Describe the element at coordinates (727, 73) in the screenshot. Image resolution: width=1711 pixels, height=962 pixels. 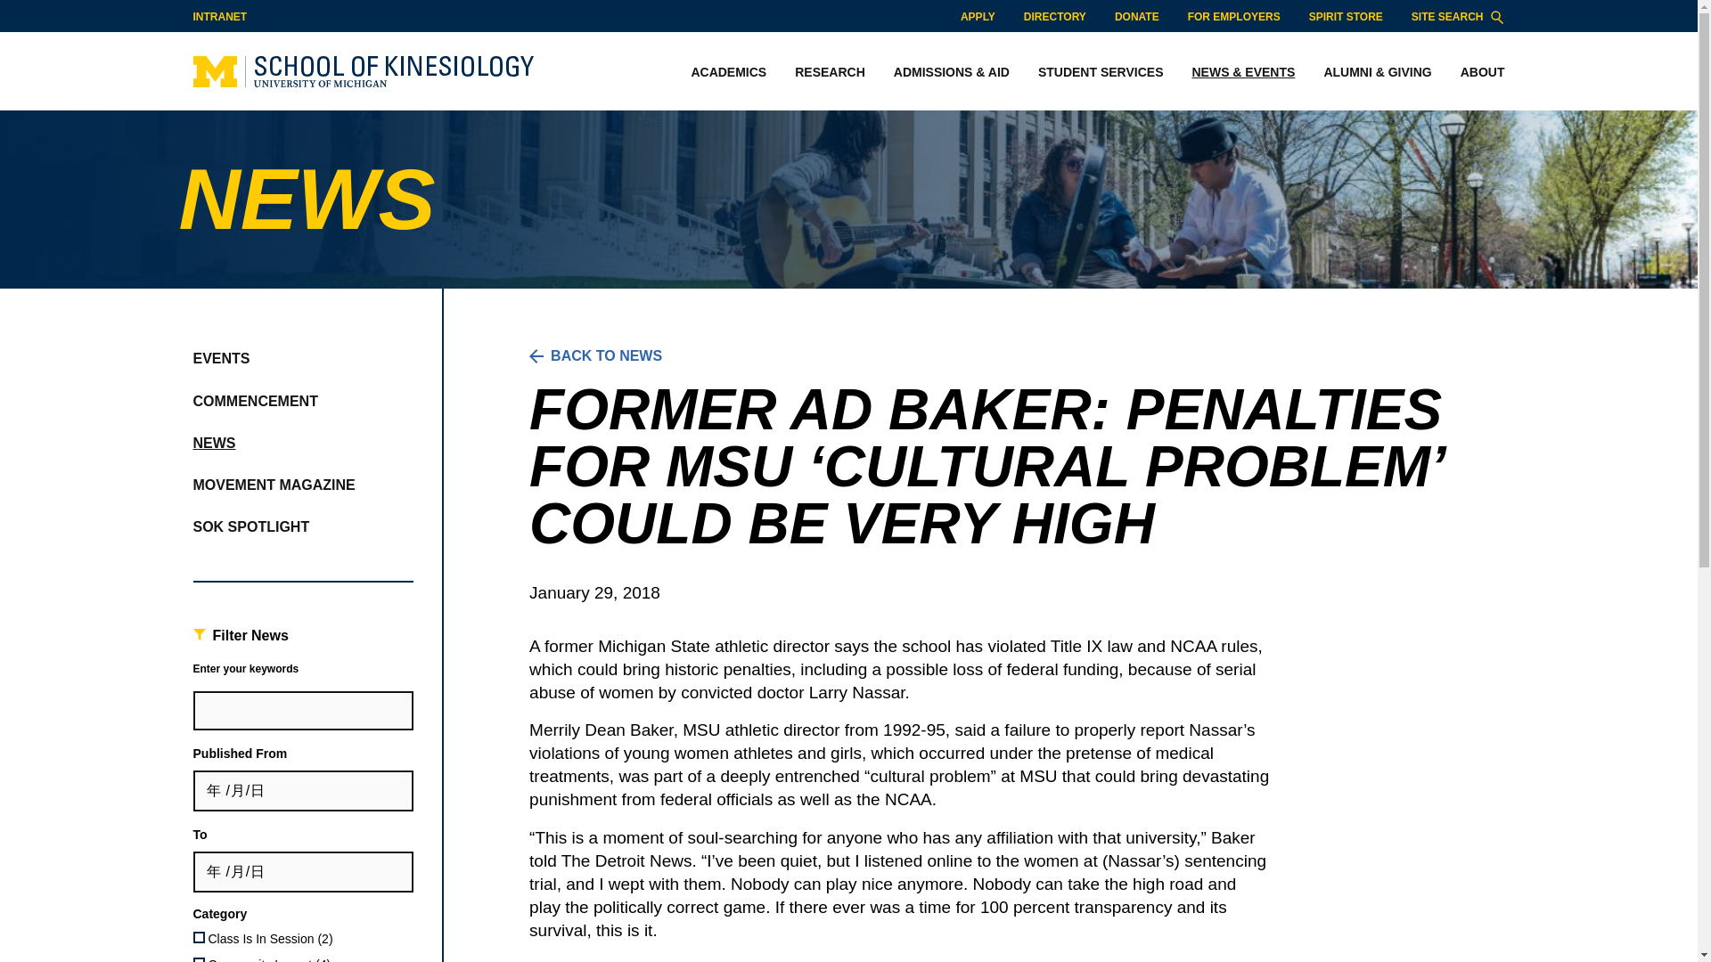
I see `ACADEMICS` at that location.